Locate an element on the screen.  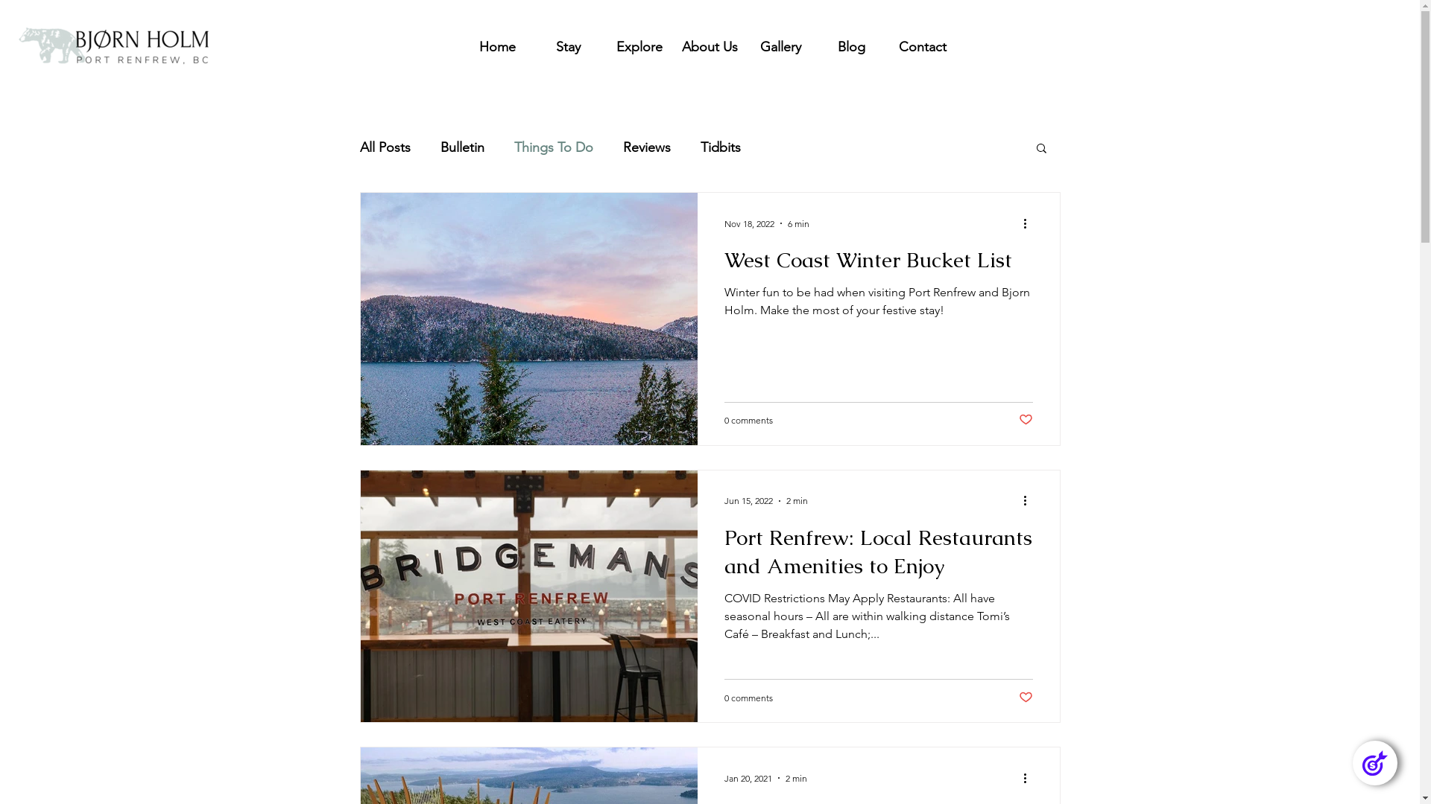
Gallery is located at coordinates (781, 47).